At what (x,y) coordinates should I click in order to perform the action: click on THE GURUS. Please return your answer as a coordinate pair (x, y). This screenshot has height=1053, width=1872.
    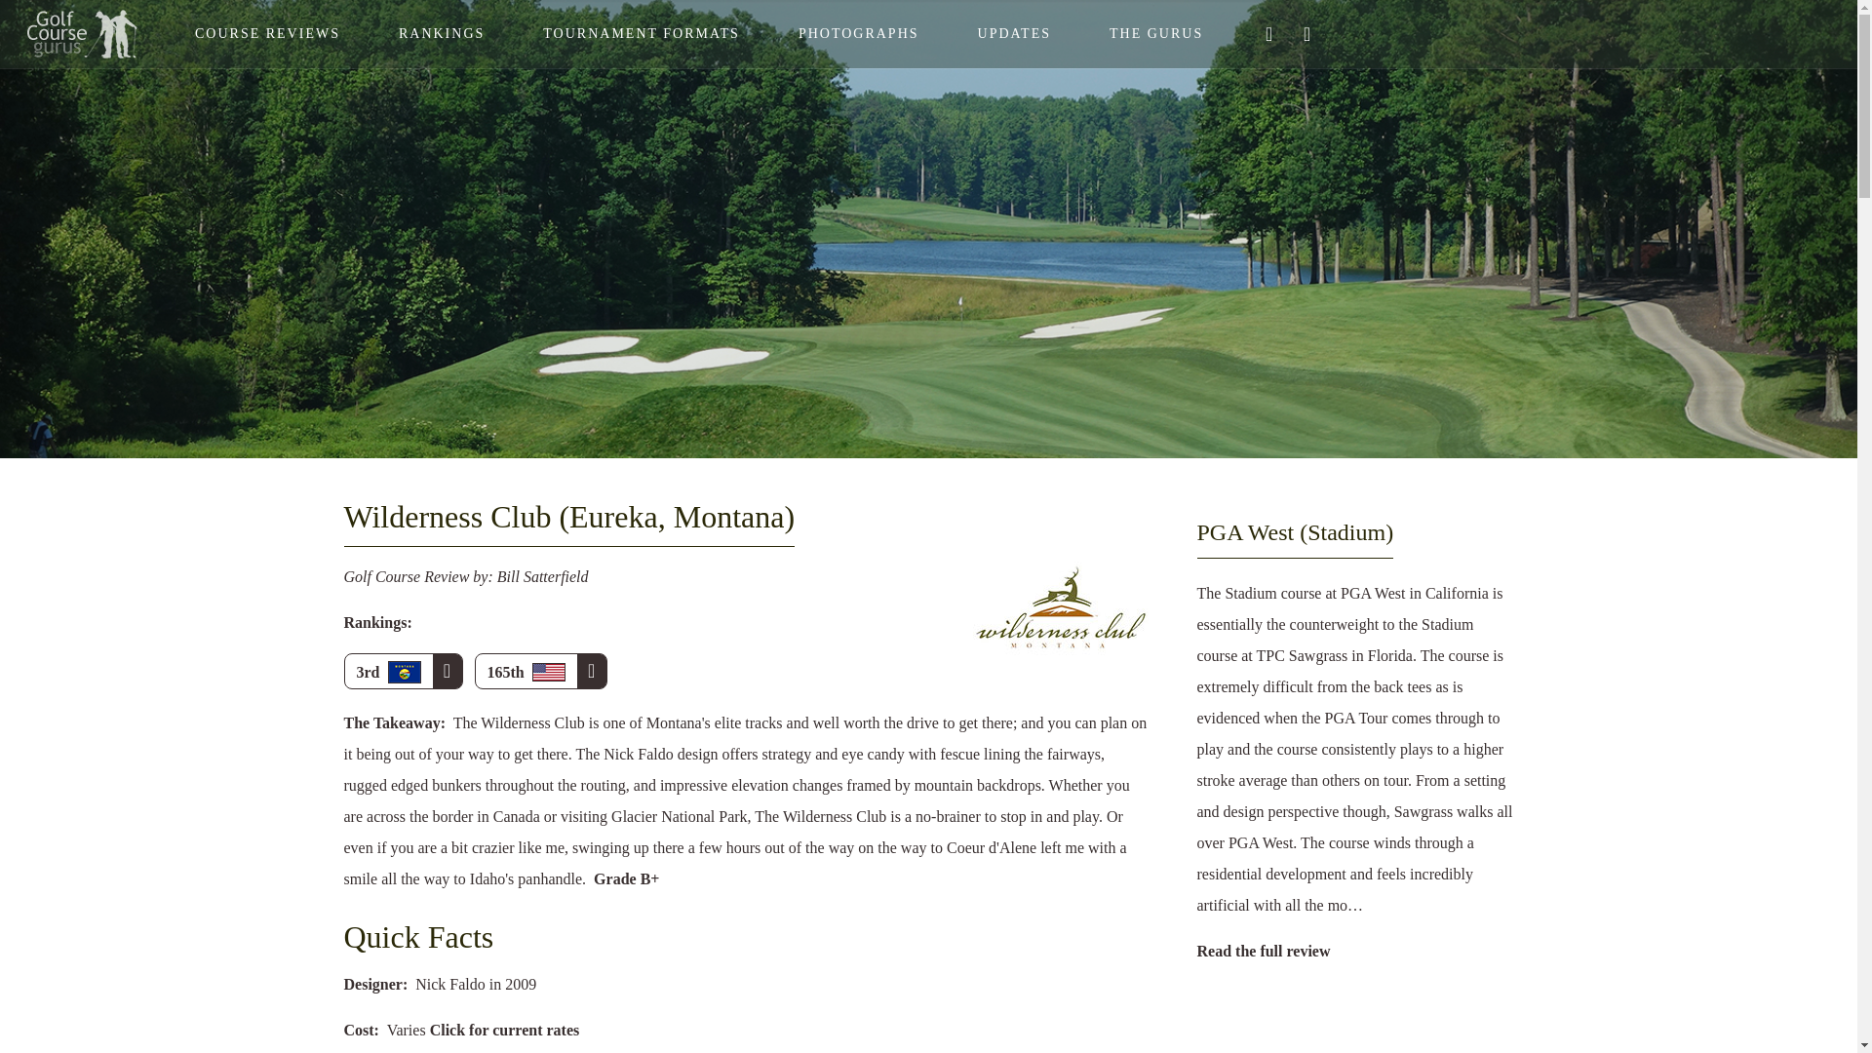
    Looking at the image, I should click on (1155, 34).